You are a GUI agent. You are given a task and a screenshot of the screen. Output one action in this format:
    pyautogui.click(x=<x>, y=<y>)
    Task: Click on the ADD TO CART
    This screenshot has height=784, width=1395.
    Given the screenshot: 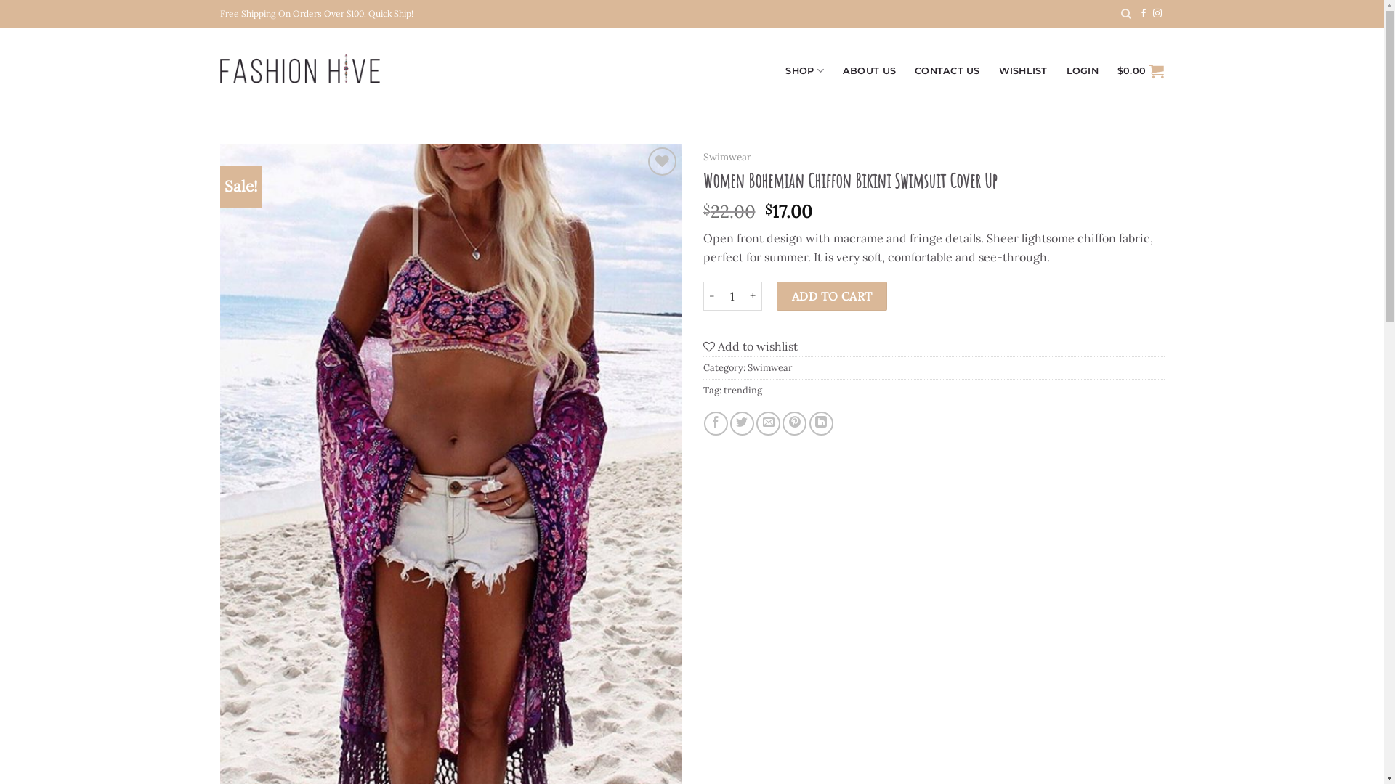 What is the action you would take?
    pyautogui.click(x=832, y=296)
    